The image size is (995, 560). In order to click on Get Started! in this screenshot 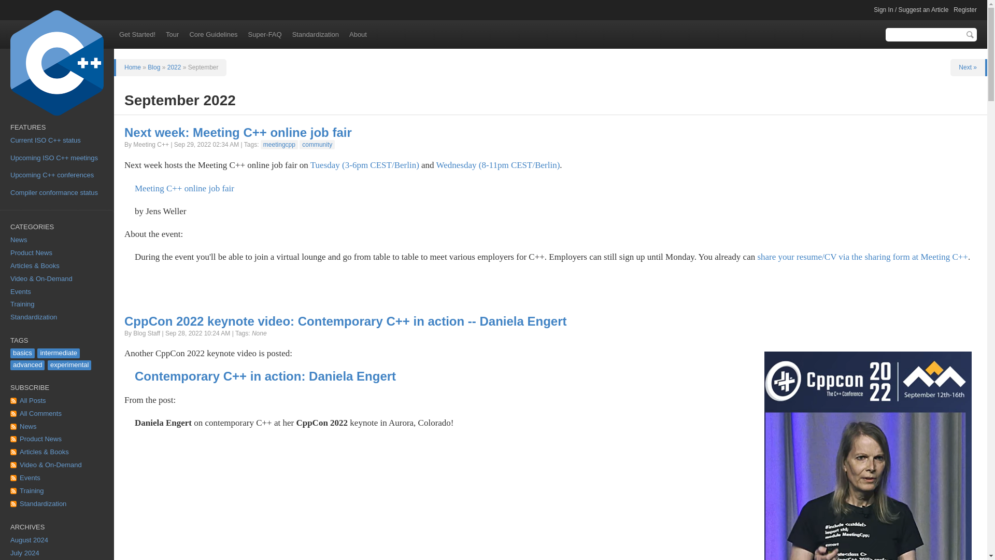, I will do `click(137, 34)`.